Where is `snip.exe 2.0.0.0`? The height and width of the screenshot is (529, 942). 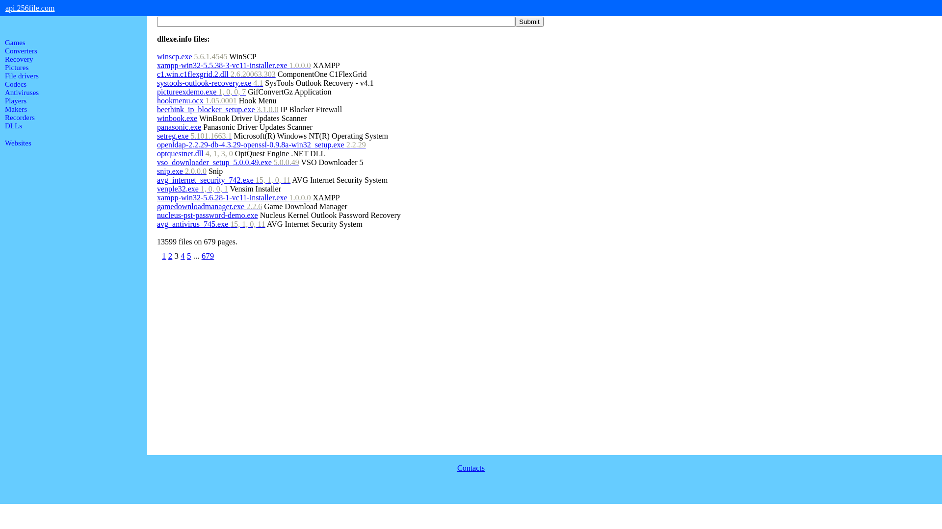 snip.exe 2.0.0.0 is located at coordinates (182, 171).